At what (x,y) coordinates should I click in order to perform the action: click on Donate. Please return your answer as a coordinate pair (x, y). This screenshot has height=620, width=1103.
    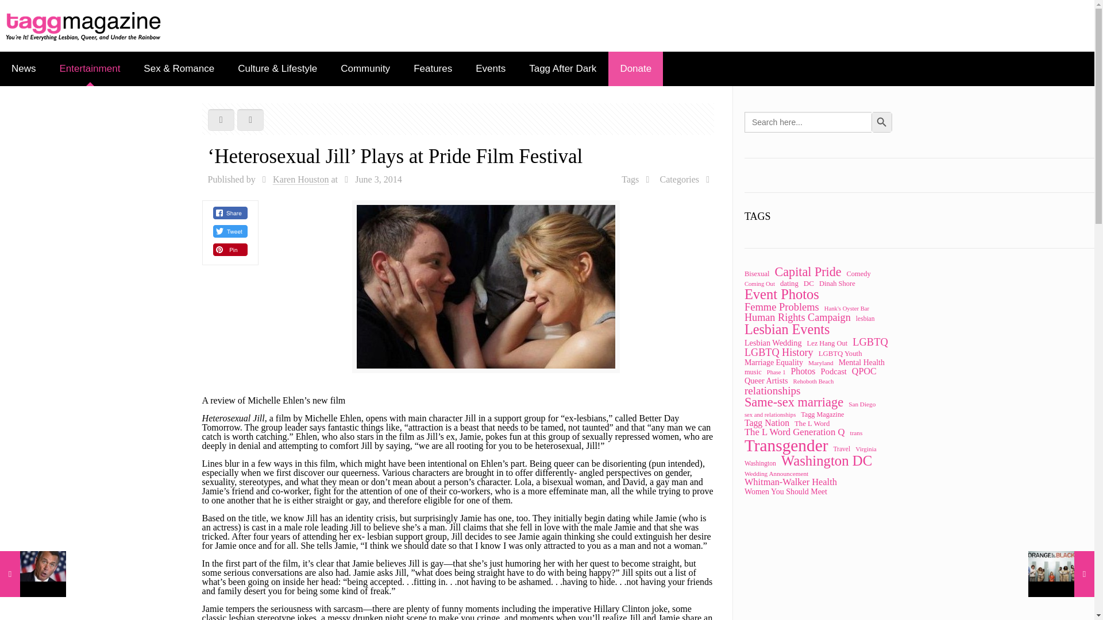
    Looking at the image, I should click on (635, 69).